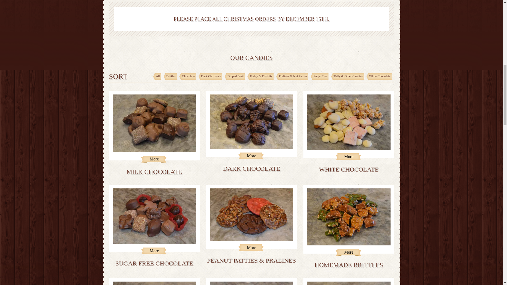  I want to click on Filter By Brittles, so click(170, 77).